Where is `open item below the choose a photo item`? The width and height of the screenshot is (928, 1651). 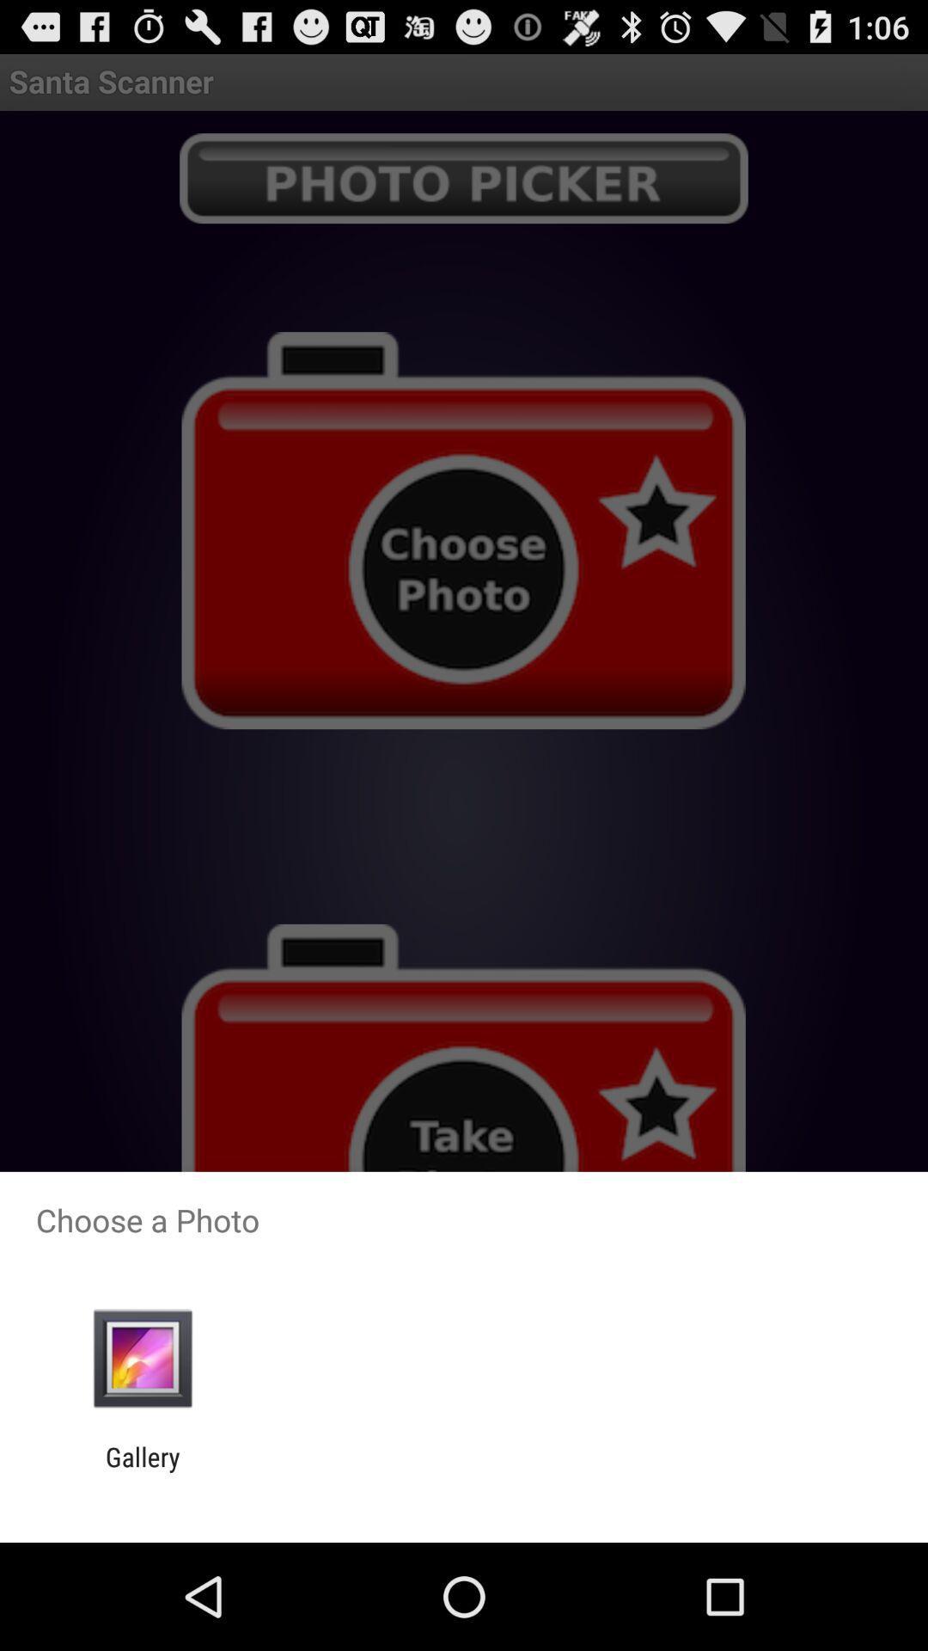
open item below the choose a photo item is located at coordinates (143, 1359).